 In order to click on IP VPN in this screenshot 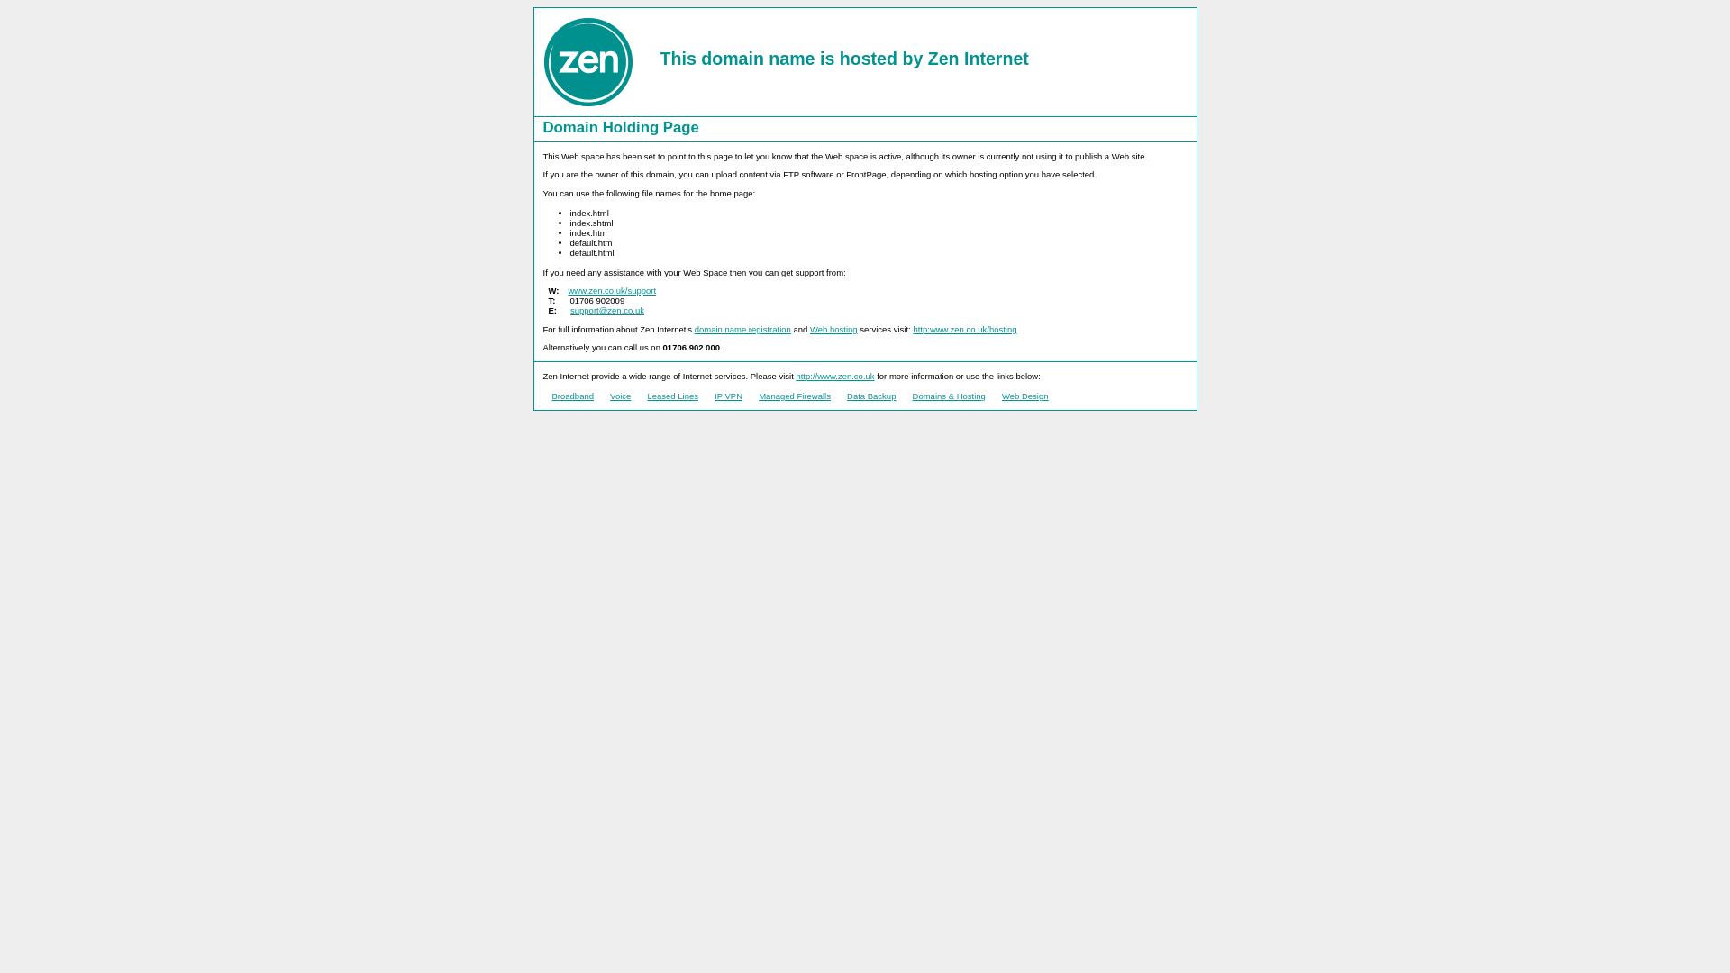, I will do `click(728, 396)`.